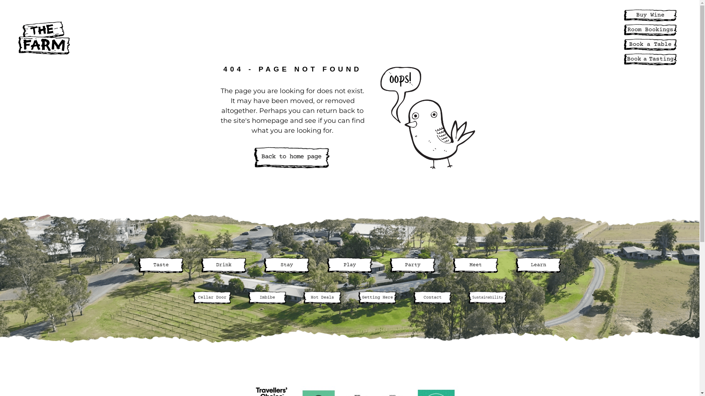 The image size is (705, 396). What do you see at coordinates (321, 37) in the screenshot?
I see `LEARN` at bounding box center [321, 37].